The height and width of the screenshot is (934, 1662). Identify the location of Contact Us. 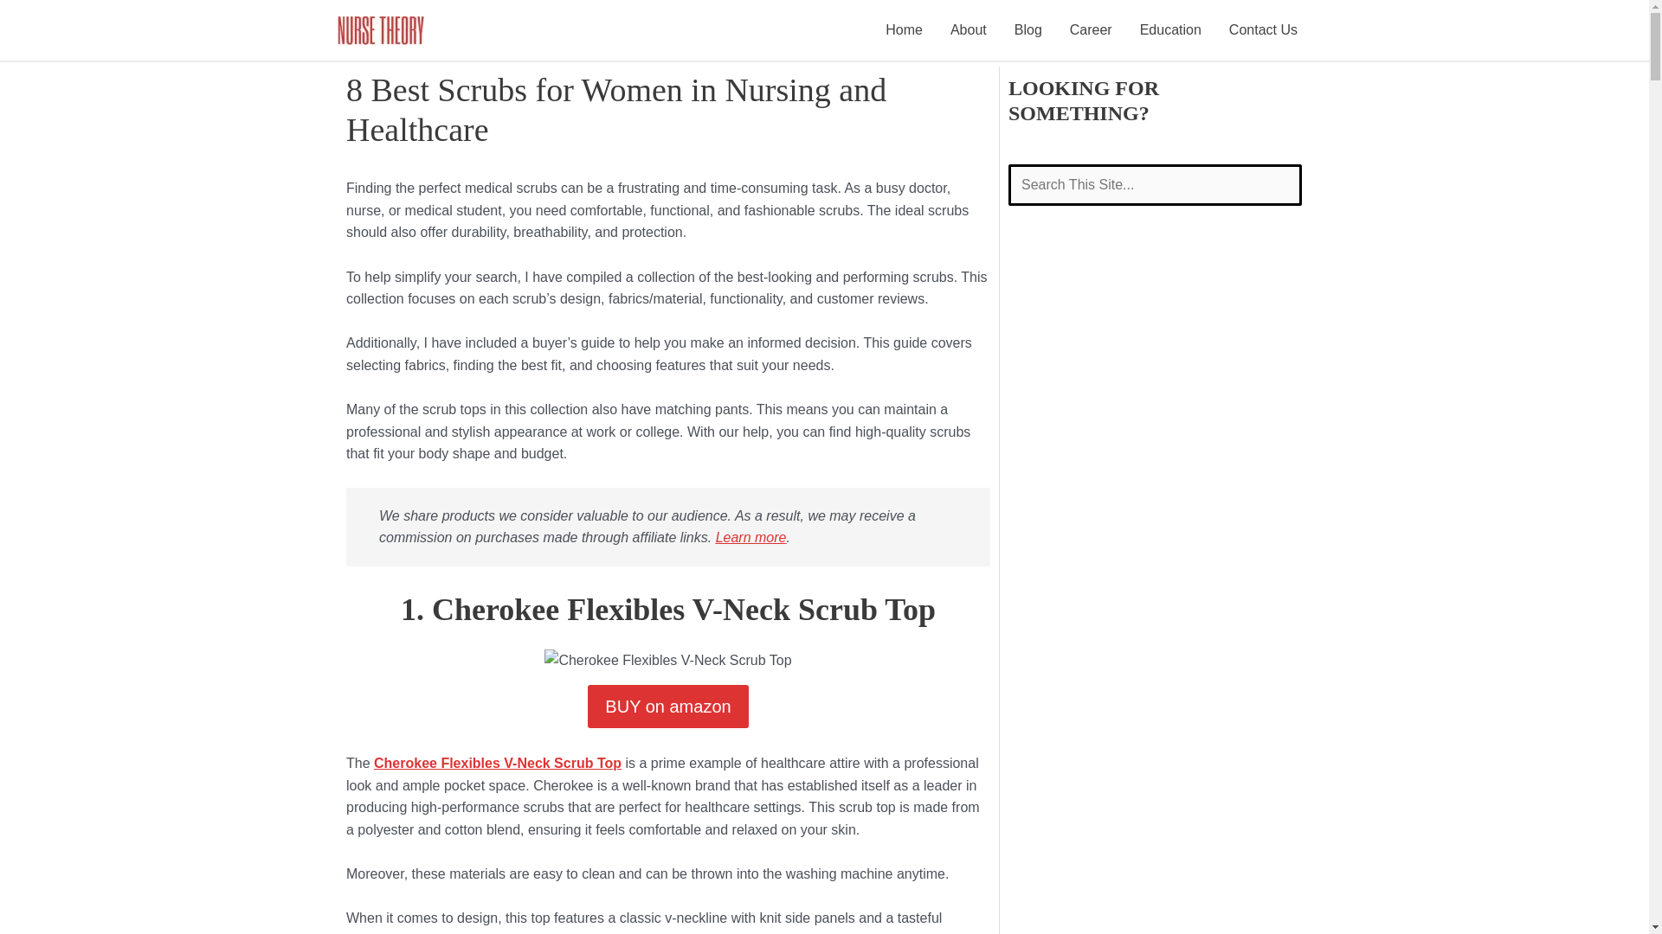
(1262, 30).